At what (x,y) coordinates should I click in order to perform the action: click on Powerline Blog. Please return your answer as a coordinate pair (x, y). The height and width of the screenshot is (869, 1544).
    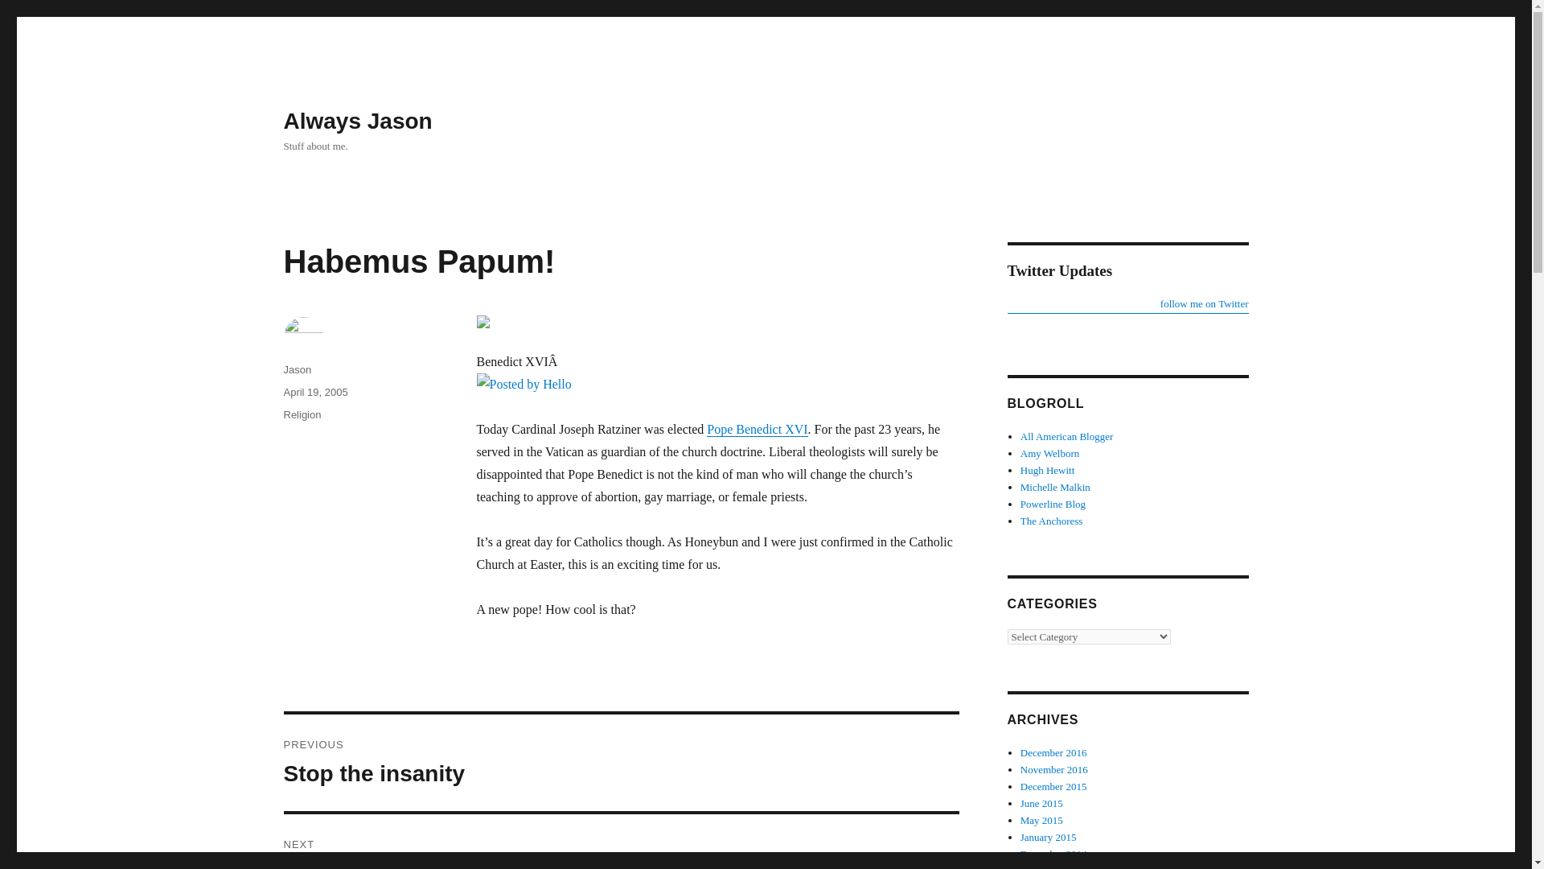
    Looking at the image, I should click on (758, 429).